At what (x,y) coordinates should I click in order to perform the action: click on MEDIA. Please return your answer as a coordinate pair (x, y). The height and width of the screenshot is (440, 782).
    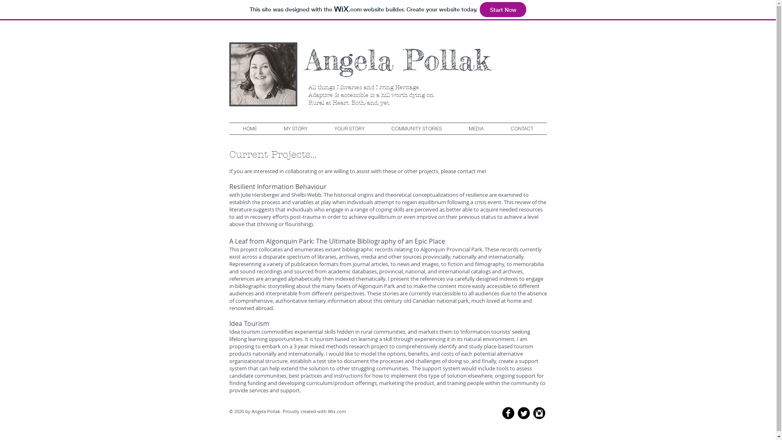
    Looking at the image, I should click on (477, 129).